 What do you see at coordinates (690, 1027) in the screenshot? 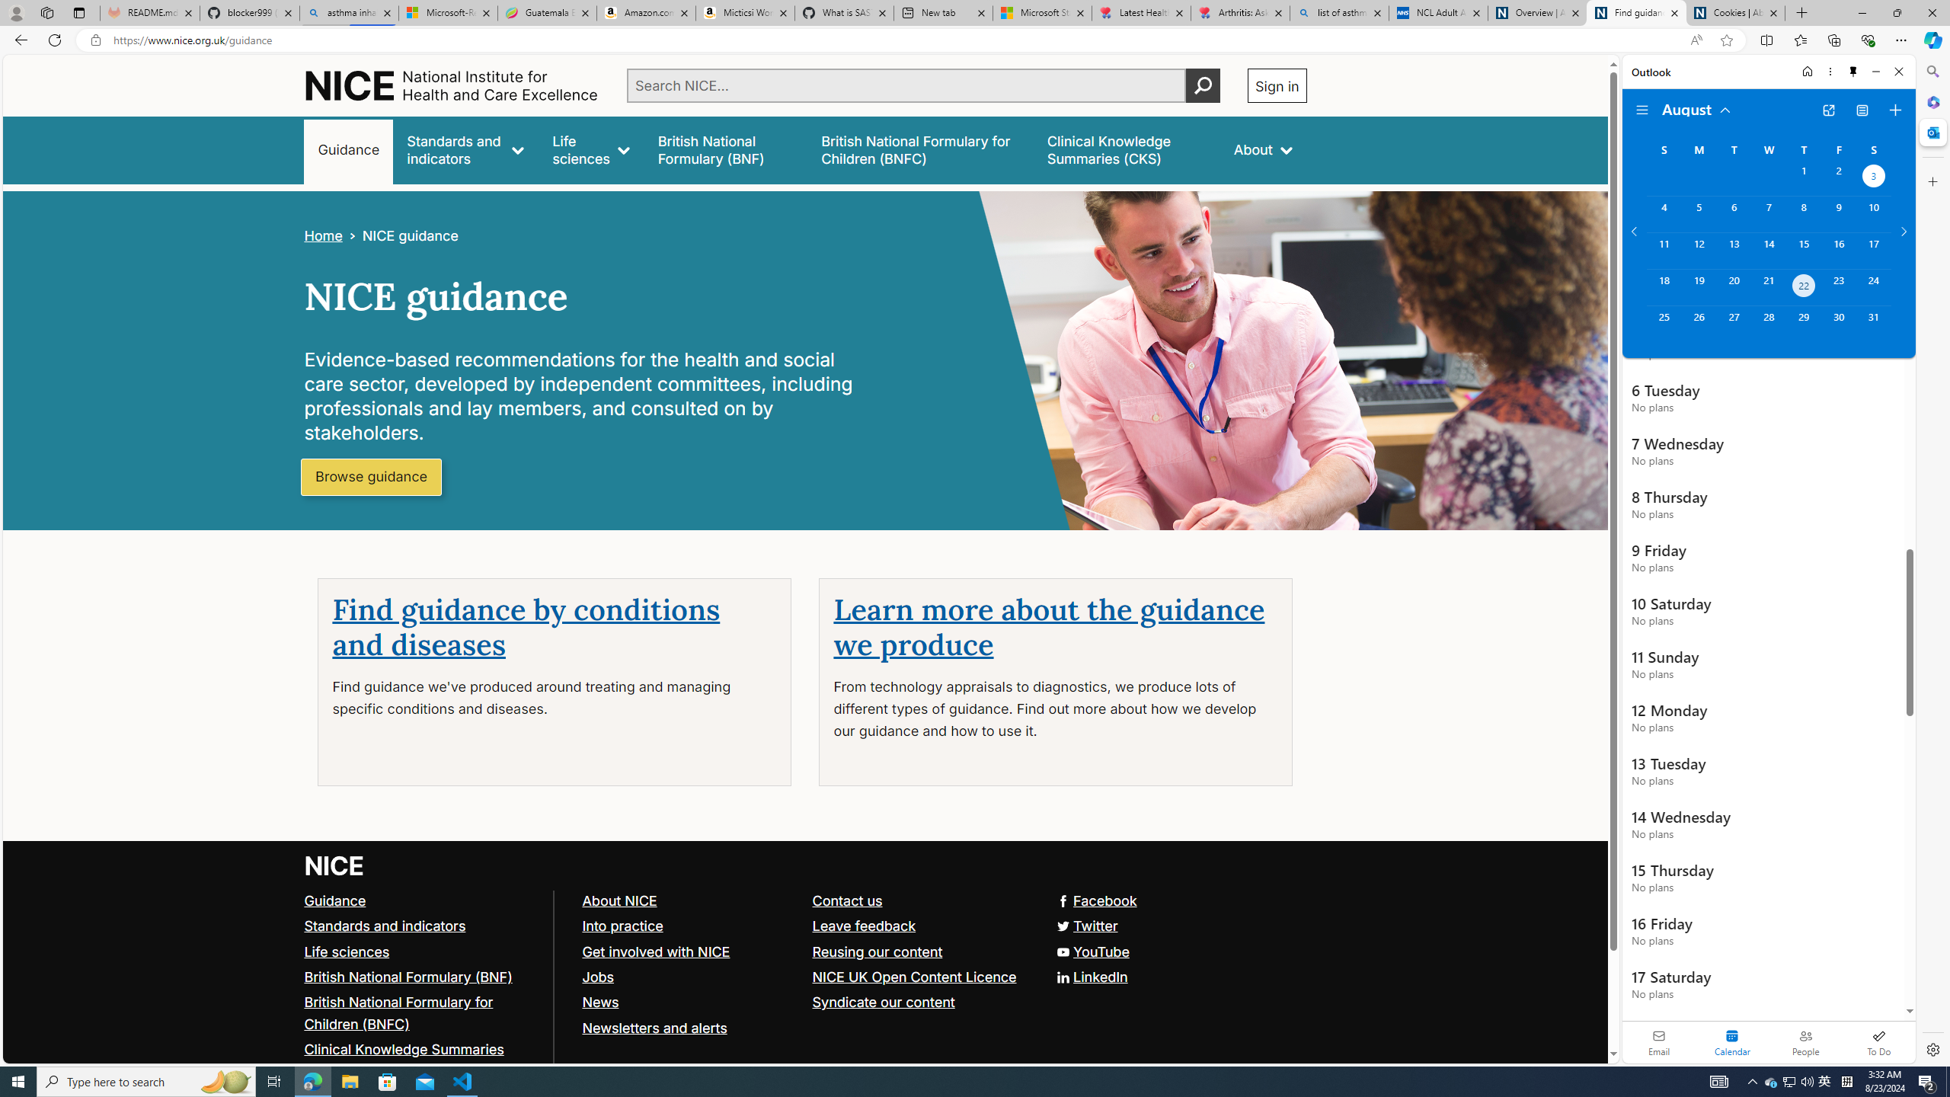
I see `Newsletters and alerts` at bounding box center [690, 1027].